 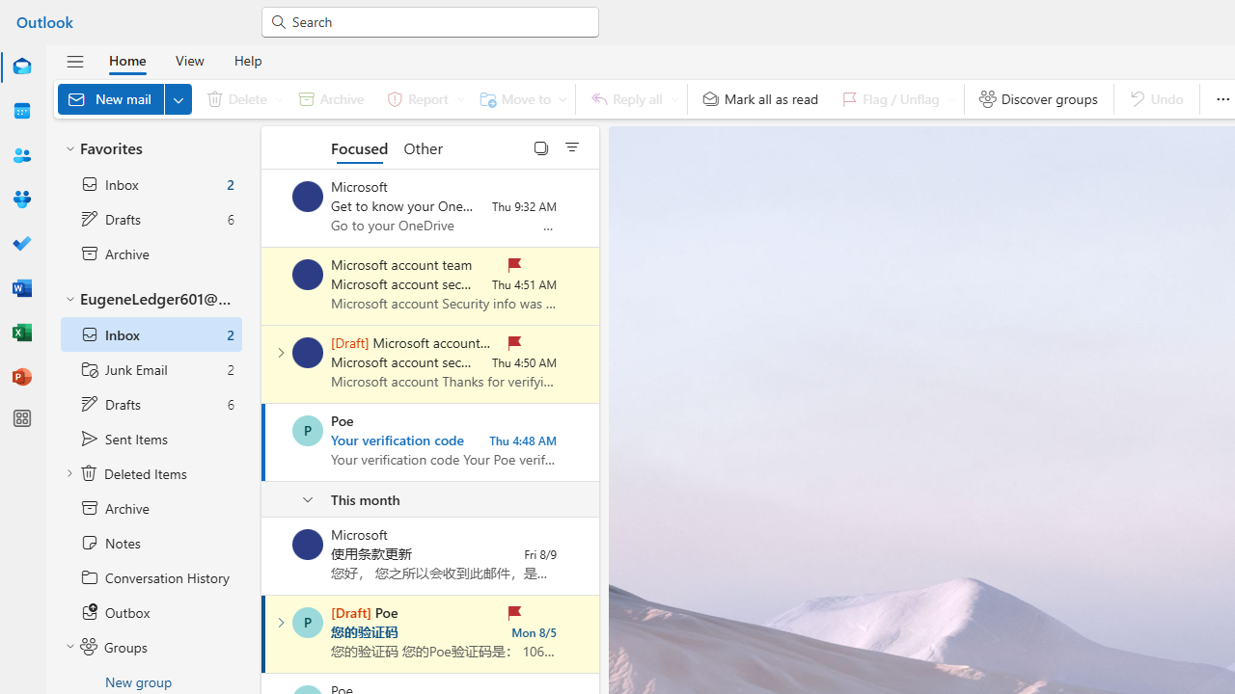 What do you see at coordinates (760, 98) in the screenshot?
I see `Mark all as read` at bounding box center [760, 98].